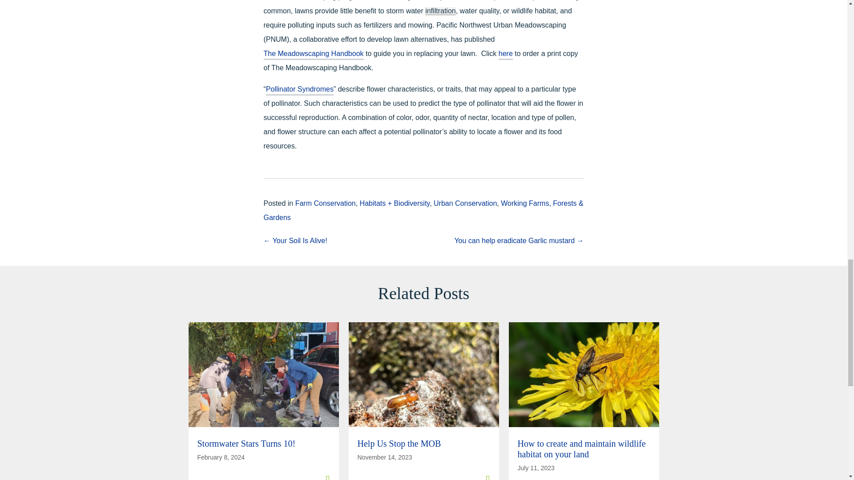 Image resolution: width=854 pixels, height=480 pixels. I want to click on Stormwater Stars community, so click(264, 374).